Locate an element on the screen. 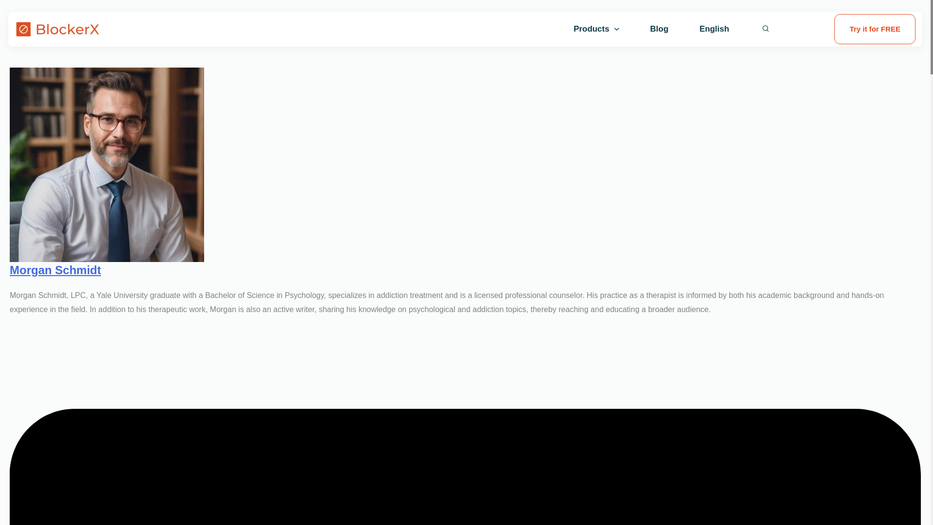  Blog is located at coordinates (659, 29).